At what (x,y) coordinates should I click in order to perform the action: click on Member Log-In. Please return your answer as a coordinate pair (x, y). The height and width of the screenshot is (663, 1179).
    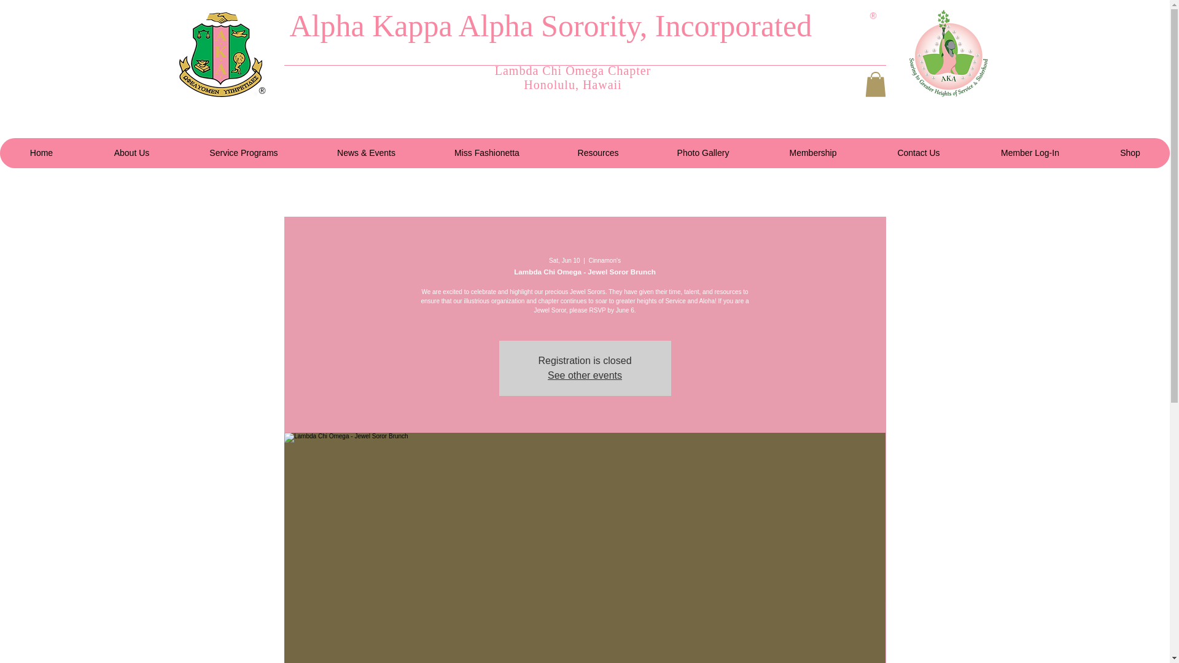
    Looking at the image, I should click on (1029, 153).